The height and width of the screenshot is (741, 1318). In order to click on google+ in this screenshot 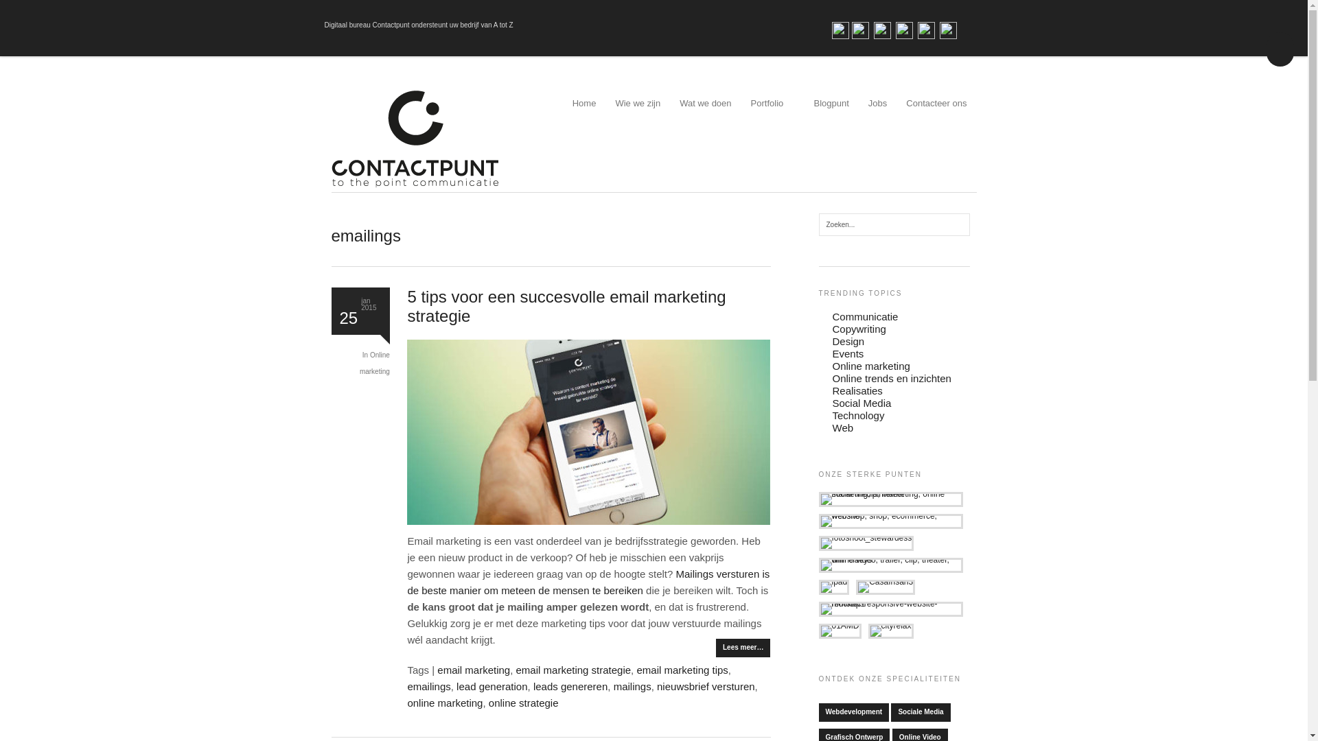, I will do `click(927, 30)`.